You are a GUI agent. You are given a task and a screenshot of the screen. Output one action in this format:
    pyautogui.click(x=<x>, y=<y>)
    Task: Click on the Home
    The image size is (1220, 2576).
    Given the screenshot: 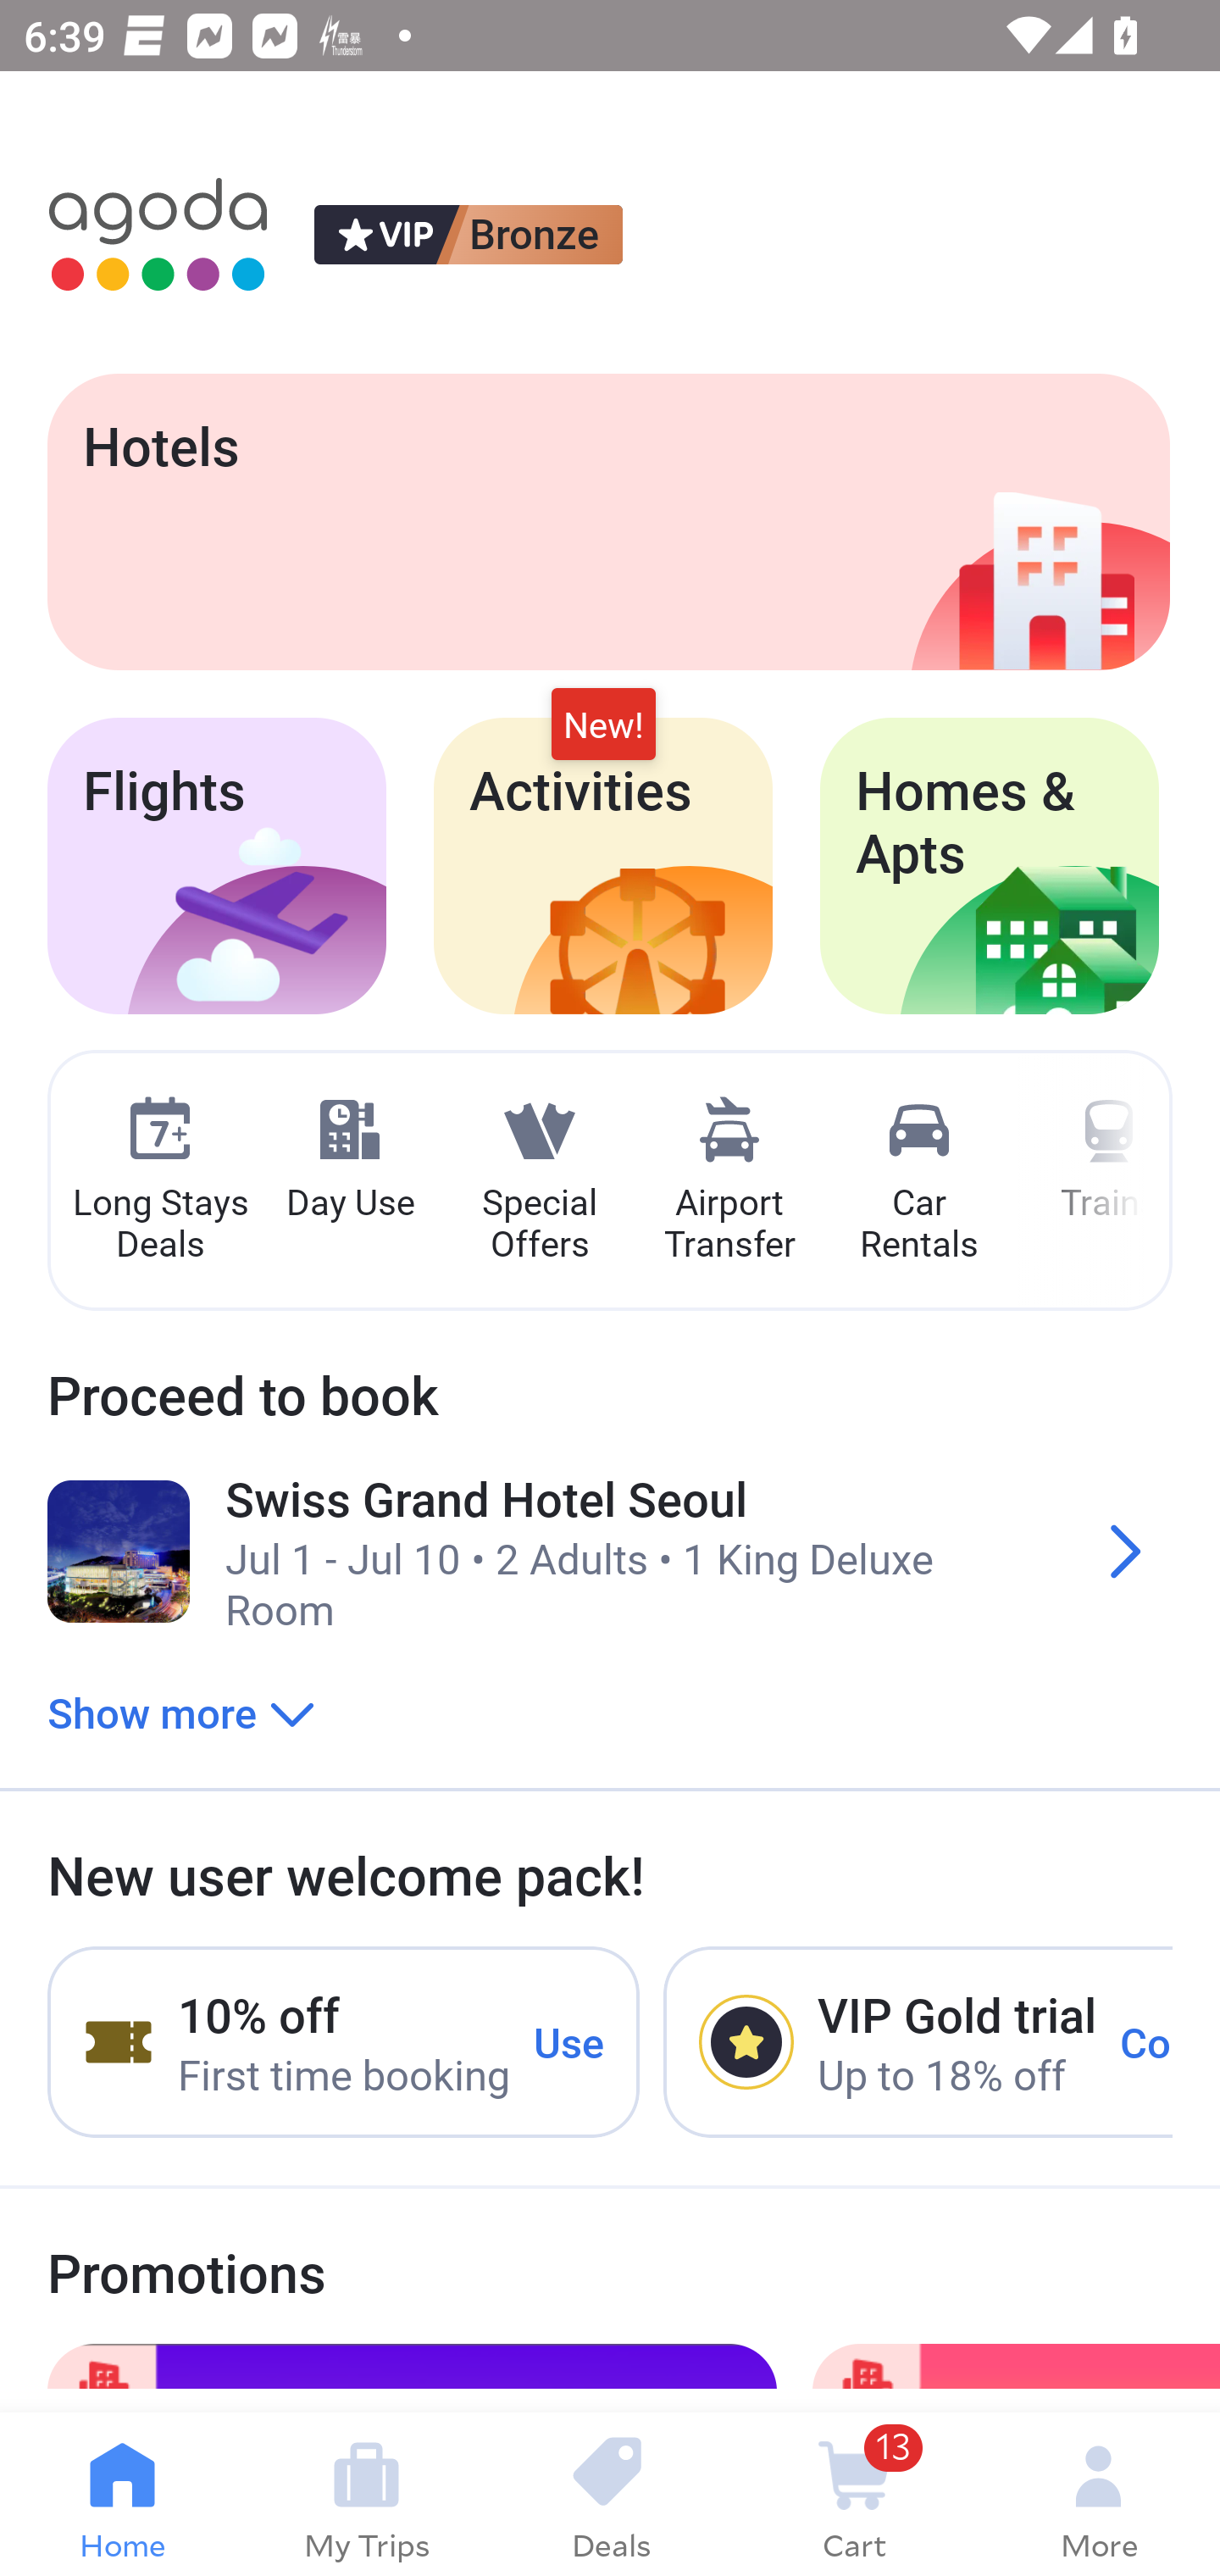 What is the action you would take?
    pyautogui.click(x=122, y=2495)
    